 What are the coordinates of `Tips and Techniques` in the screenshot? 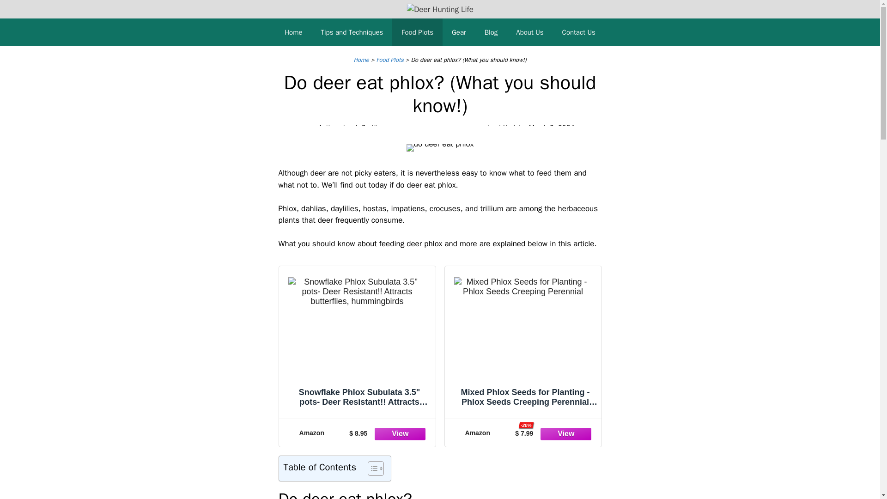 It's located at (352, 32).